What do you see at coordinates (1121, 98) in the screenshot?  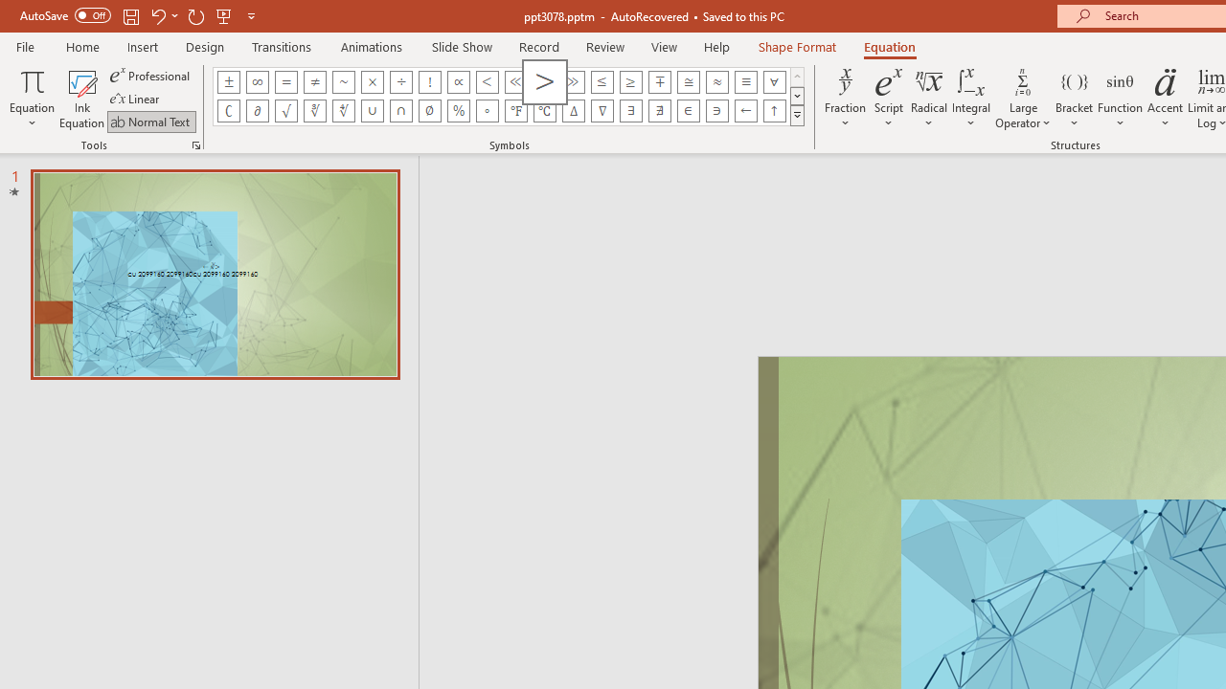 I see `Function` at bounding box center [1121, 98].